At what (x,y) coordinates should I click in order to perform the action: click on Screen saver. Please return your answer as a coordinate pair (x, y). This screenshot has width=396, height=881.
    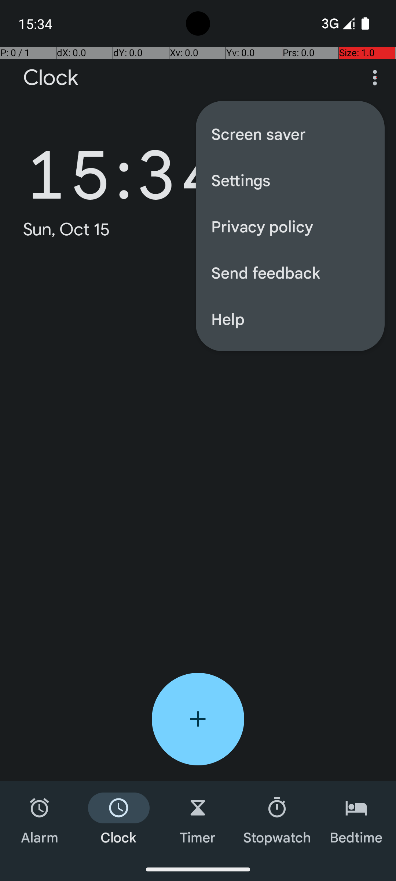
    Looking at the image, I should click on (290, 134).